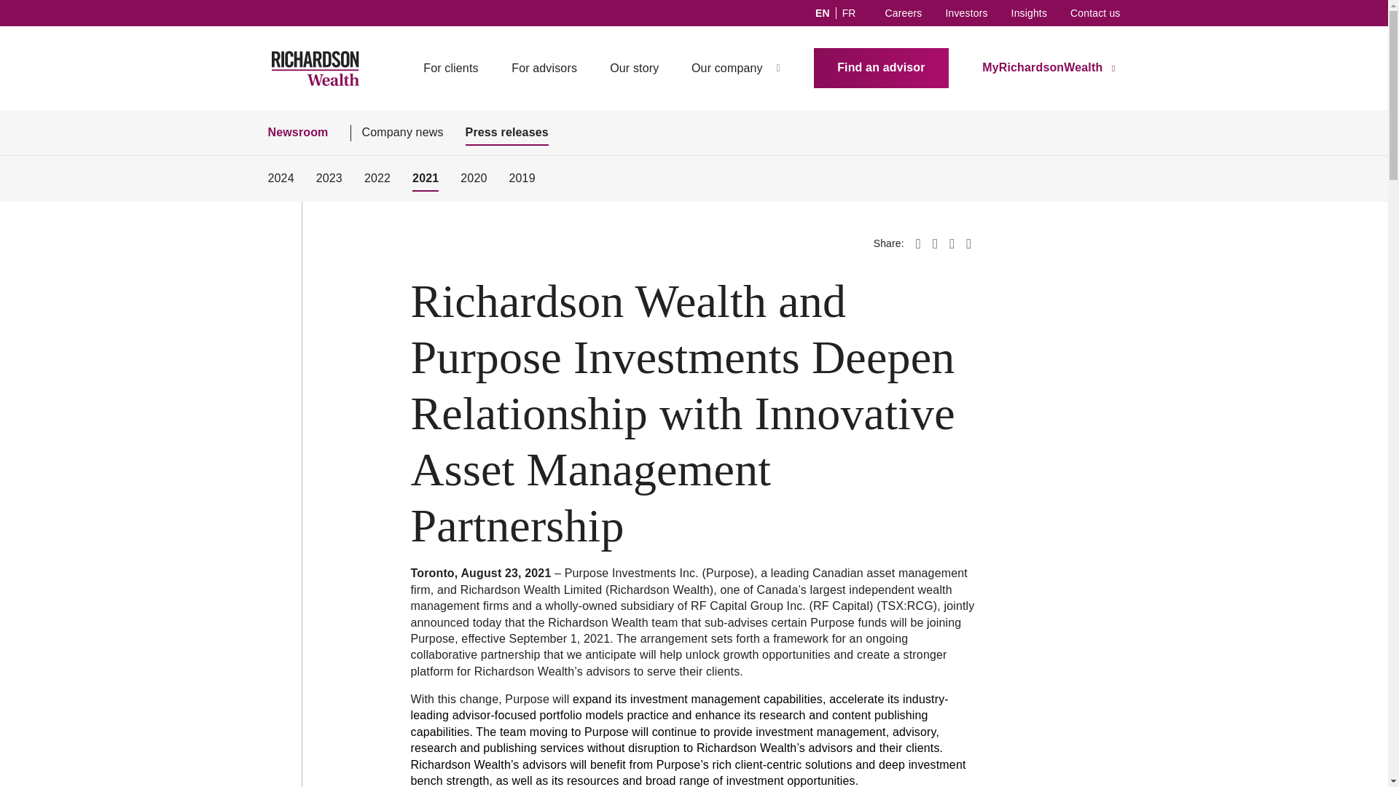 This screenshot has width=1399, height=787. What do you see at coordinates (1094, 13) in the screenshot?
I see `Contact us` at bounding box center [1094, 13].